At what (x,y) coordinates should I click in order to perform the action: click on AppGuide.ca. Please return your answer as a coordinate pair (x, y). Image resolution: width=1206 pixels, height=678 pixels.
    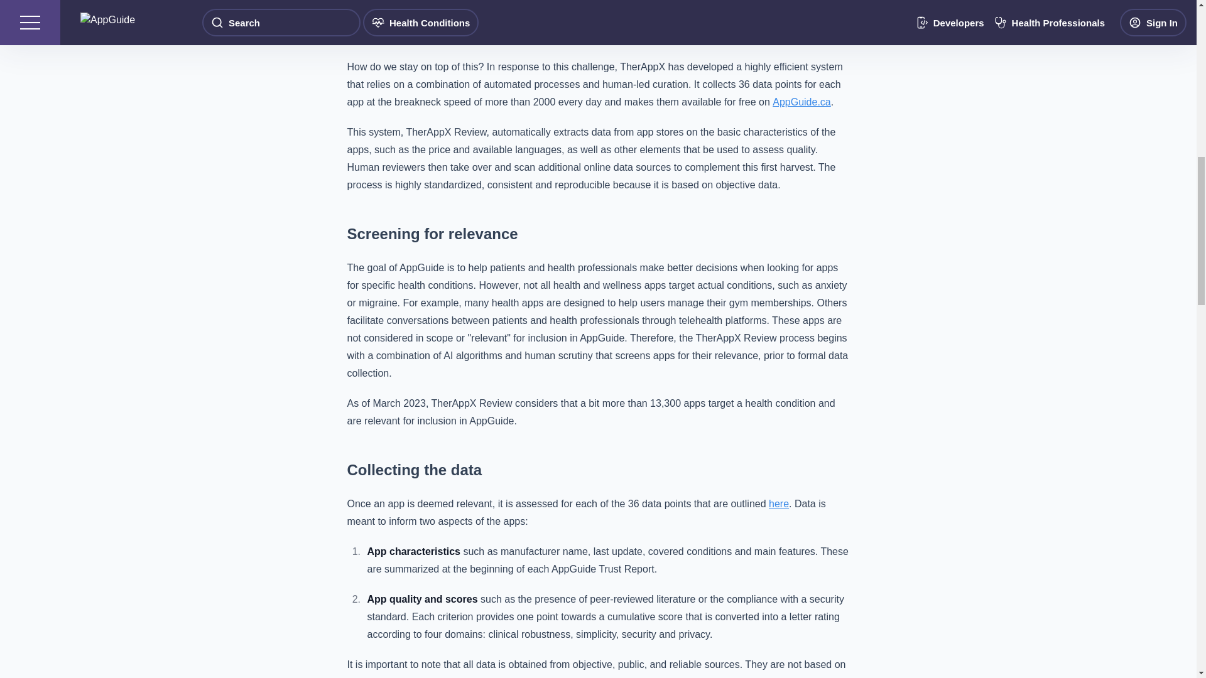
    Looking at the image, I should click on (801, 102).